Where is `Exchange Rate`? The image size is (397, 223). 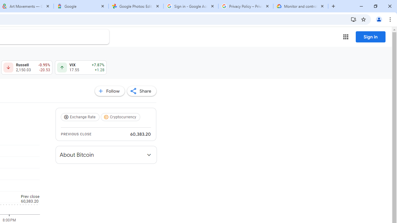 Exchange Rate is located at coordinates (81, 117).